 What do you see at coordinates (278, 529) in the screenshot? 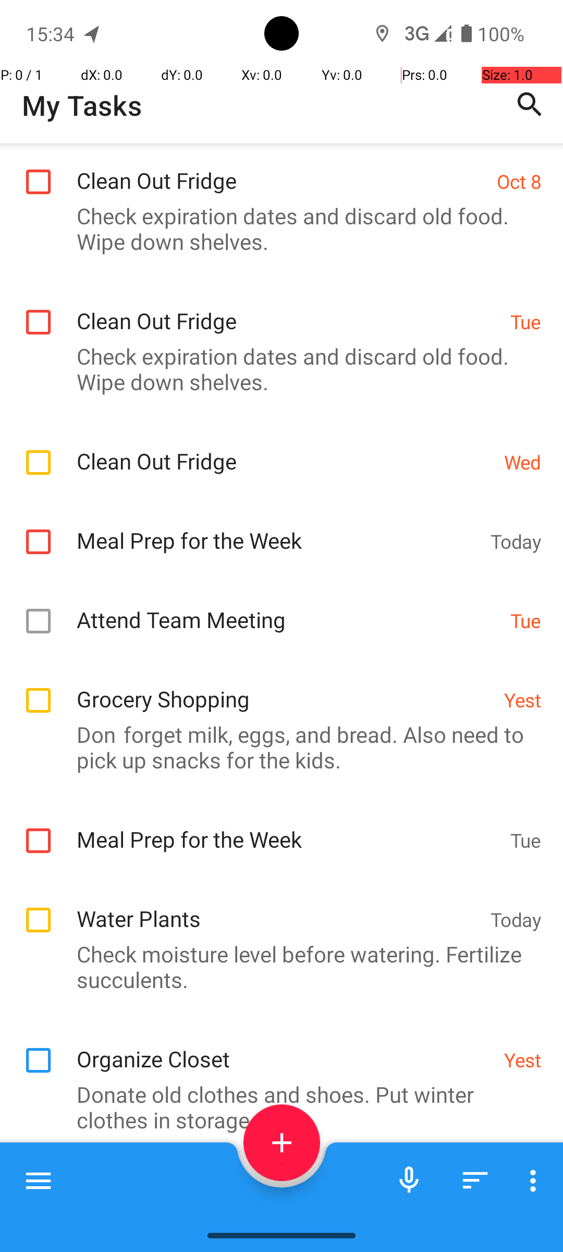
I see `Meal Prep for the Week` at bounding box center [278, 529].